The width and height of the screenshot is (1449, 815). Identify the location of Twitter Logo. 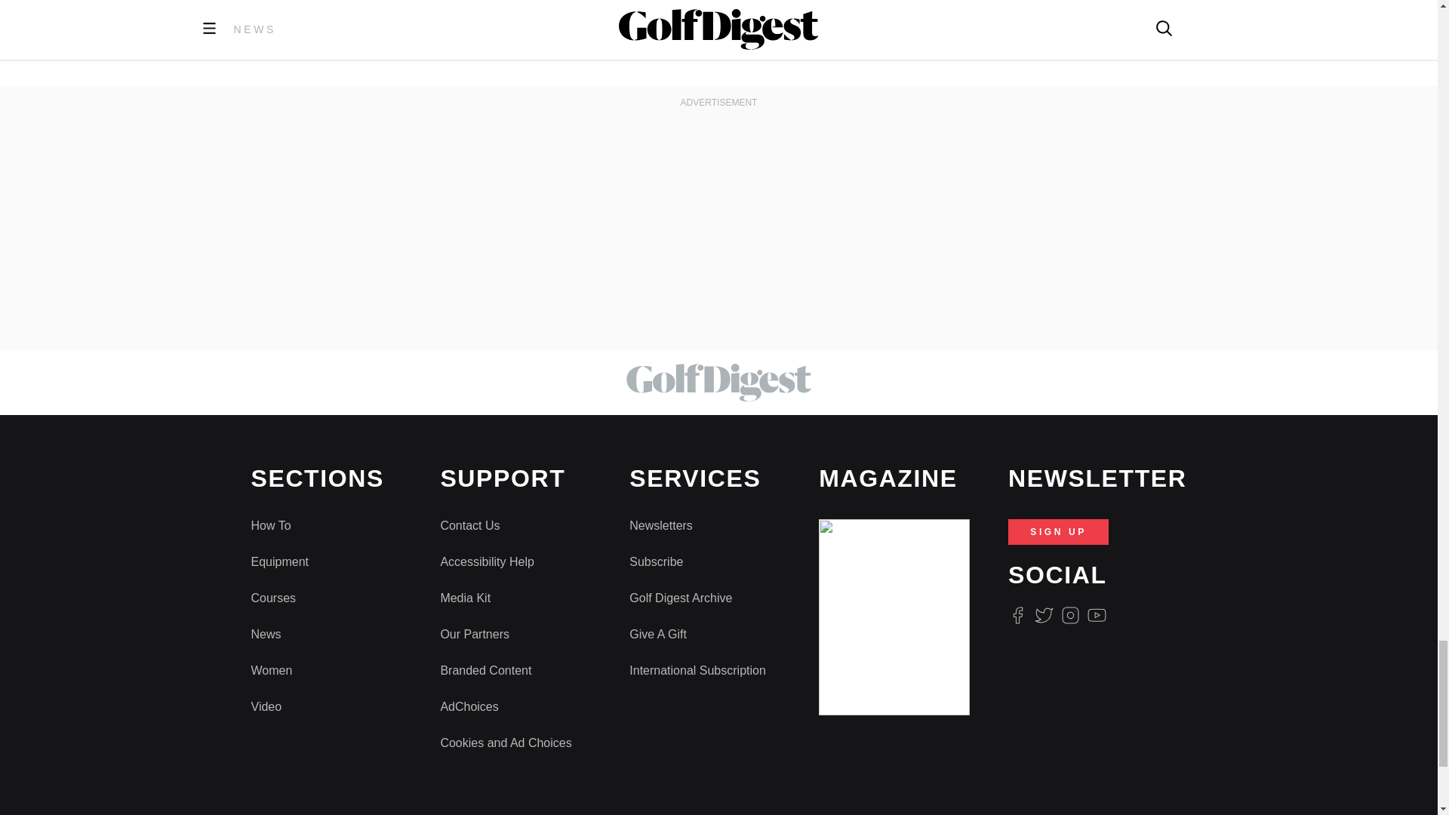
(1043, 616).